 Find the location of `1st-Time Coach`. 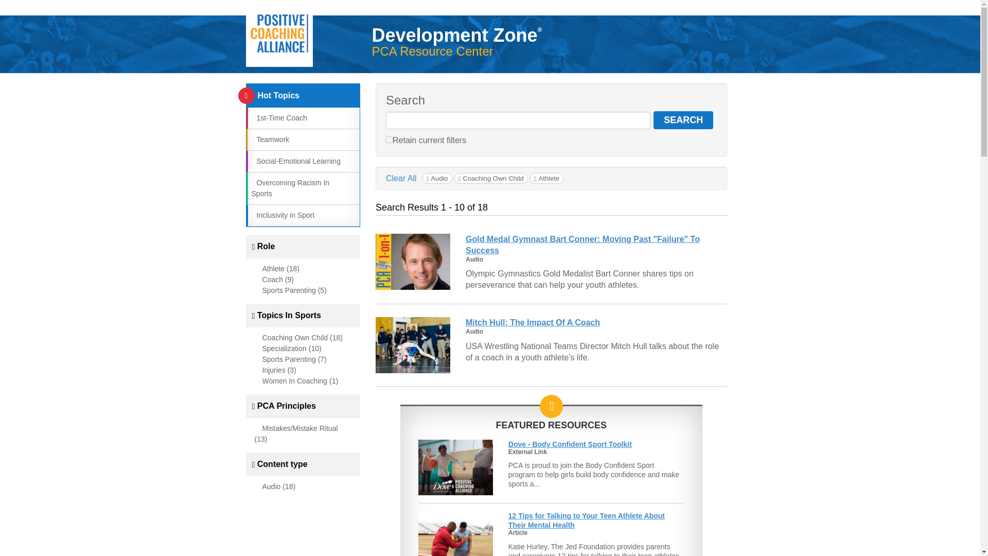

1st-Time Coach is located at coordinates (278, 117).